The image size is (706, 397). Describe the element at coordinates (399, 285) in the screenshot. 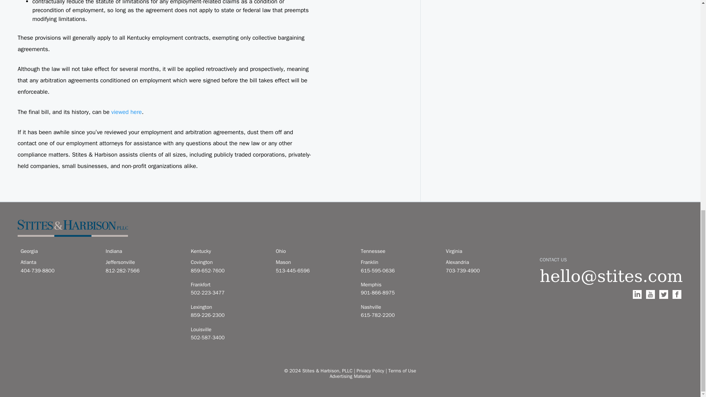

I see `Memphis` at that location.